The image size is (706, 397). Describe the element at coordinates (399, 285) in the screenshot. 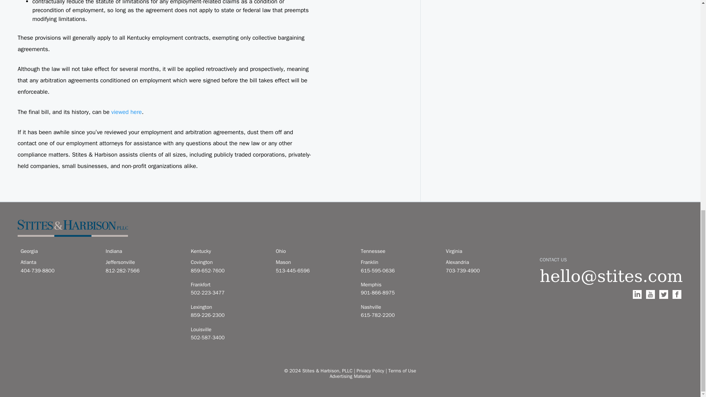

I see `Memphis` at that location.